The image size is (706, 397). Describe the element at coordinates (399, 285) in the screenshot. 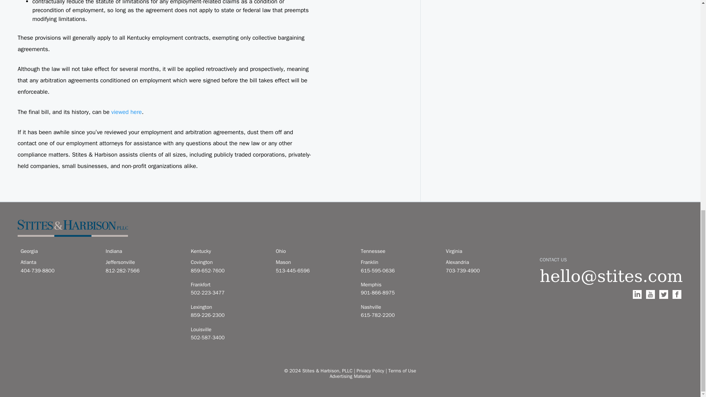

I see `Memphis` at that location.